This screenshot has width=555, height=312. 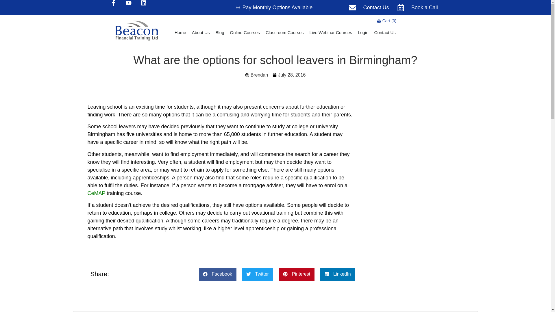 I want to click on About Us, so click(x=201, y=32).